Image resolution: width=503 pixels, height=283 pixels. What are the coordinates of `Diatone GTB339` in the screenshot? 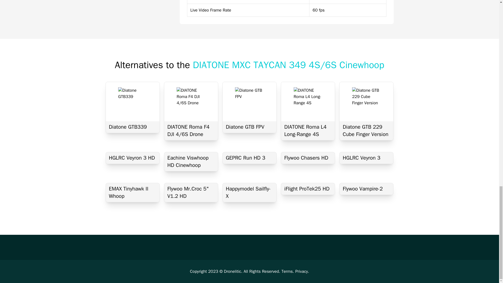 It's located at (133, 127).